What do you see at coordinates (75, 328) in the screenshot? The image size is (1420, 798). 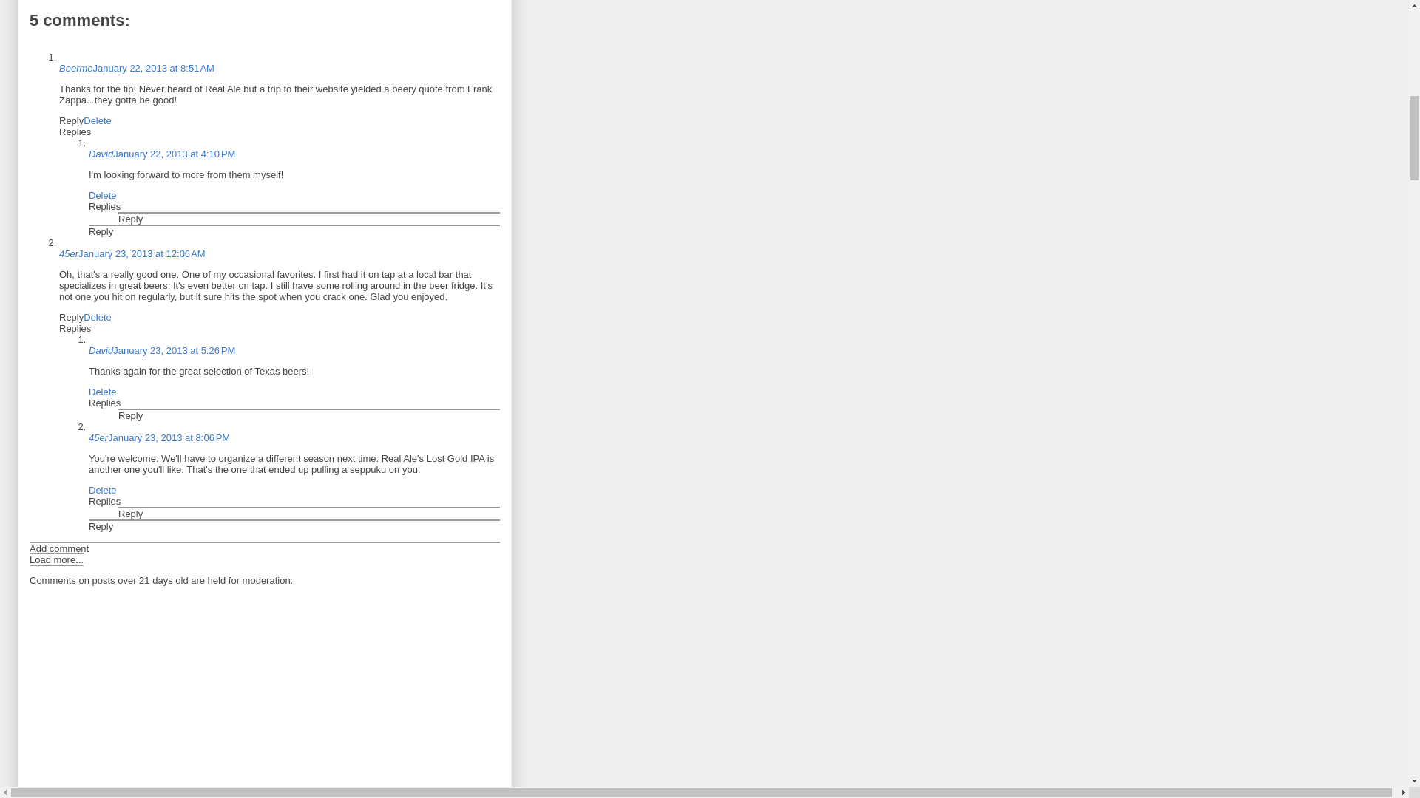 I see `Replies` at bounding box center [75, 328].